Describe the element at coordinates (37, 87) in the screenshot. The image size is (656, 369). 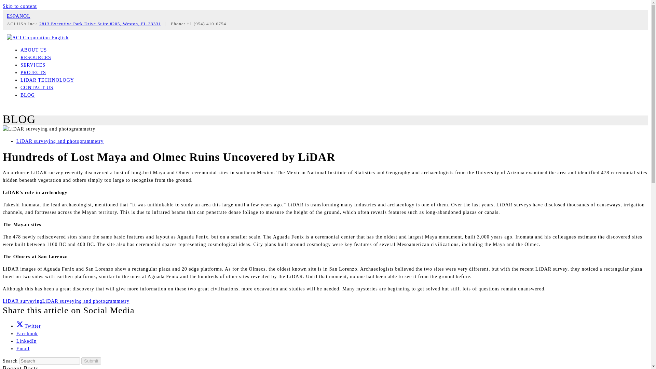
I see `CONTACT US` at that location.